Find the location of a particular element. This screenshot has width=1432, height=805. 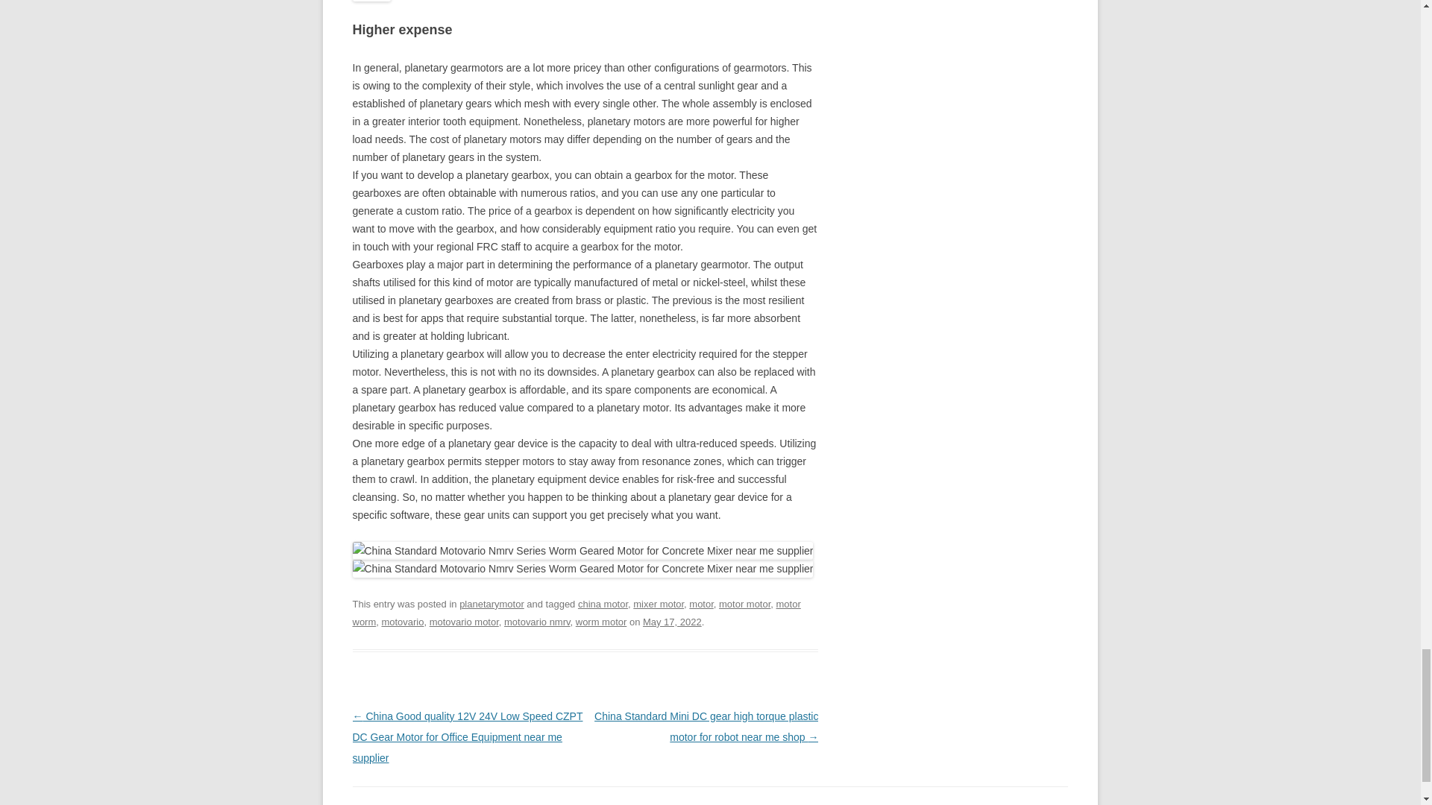

9:44 pm is located at coordinates (672, 622).